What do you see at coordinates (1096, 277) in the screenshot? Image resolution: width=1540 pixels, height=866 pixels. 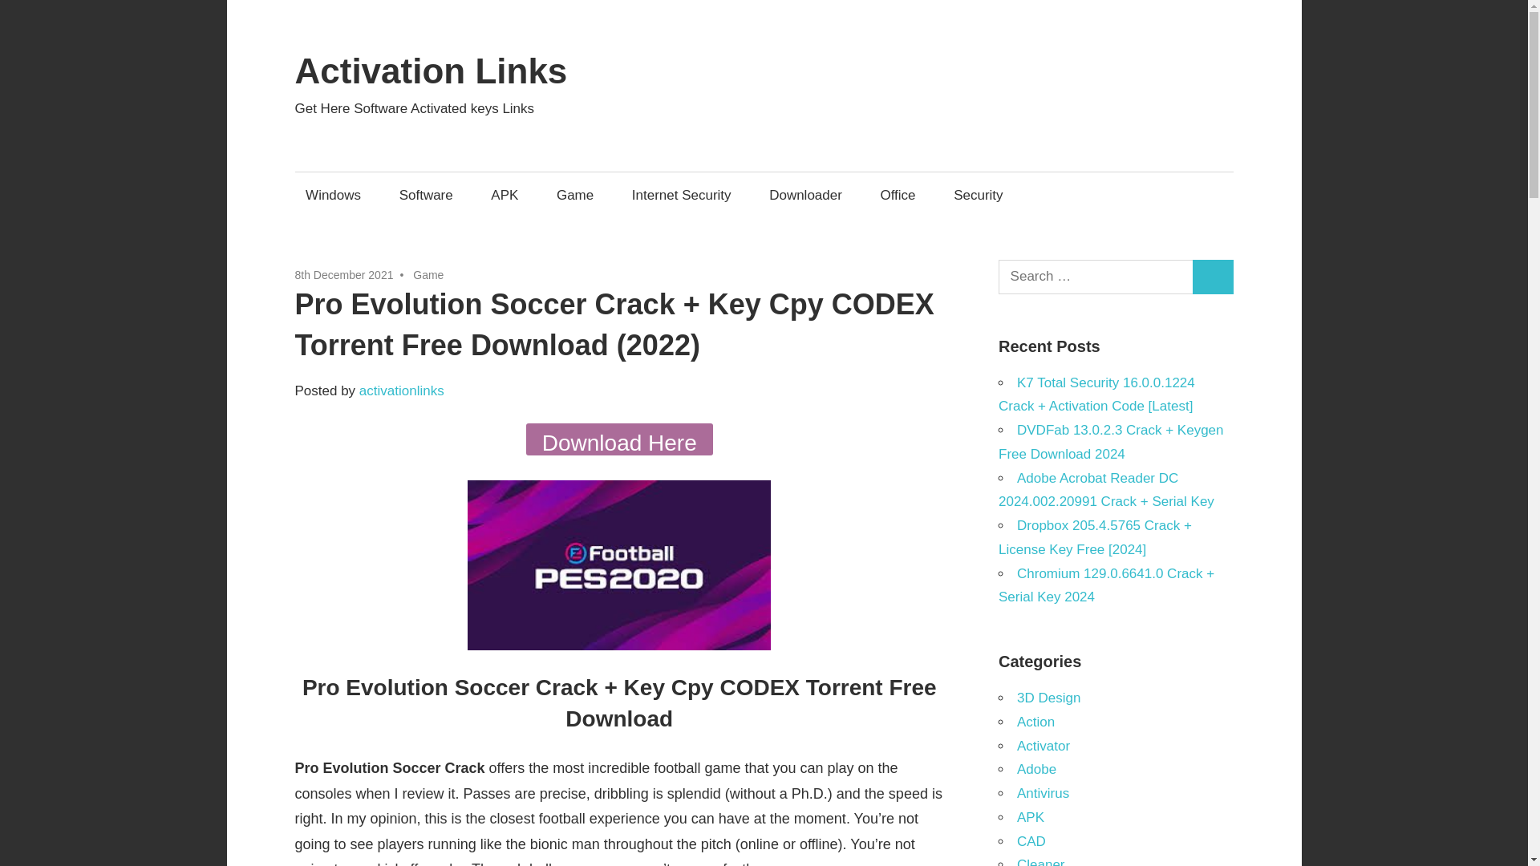 I see `Search for:` at bounding box center [1096, 277].